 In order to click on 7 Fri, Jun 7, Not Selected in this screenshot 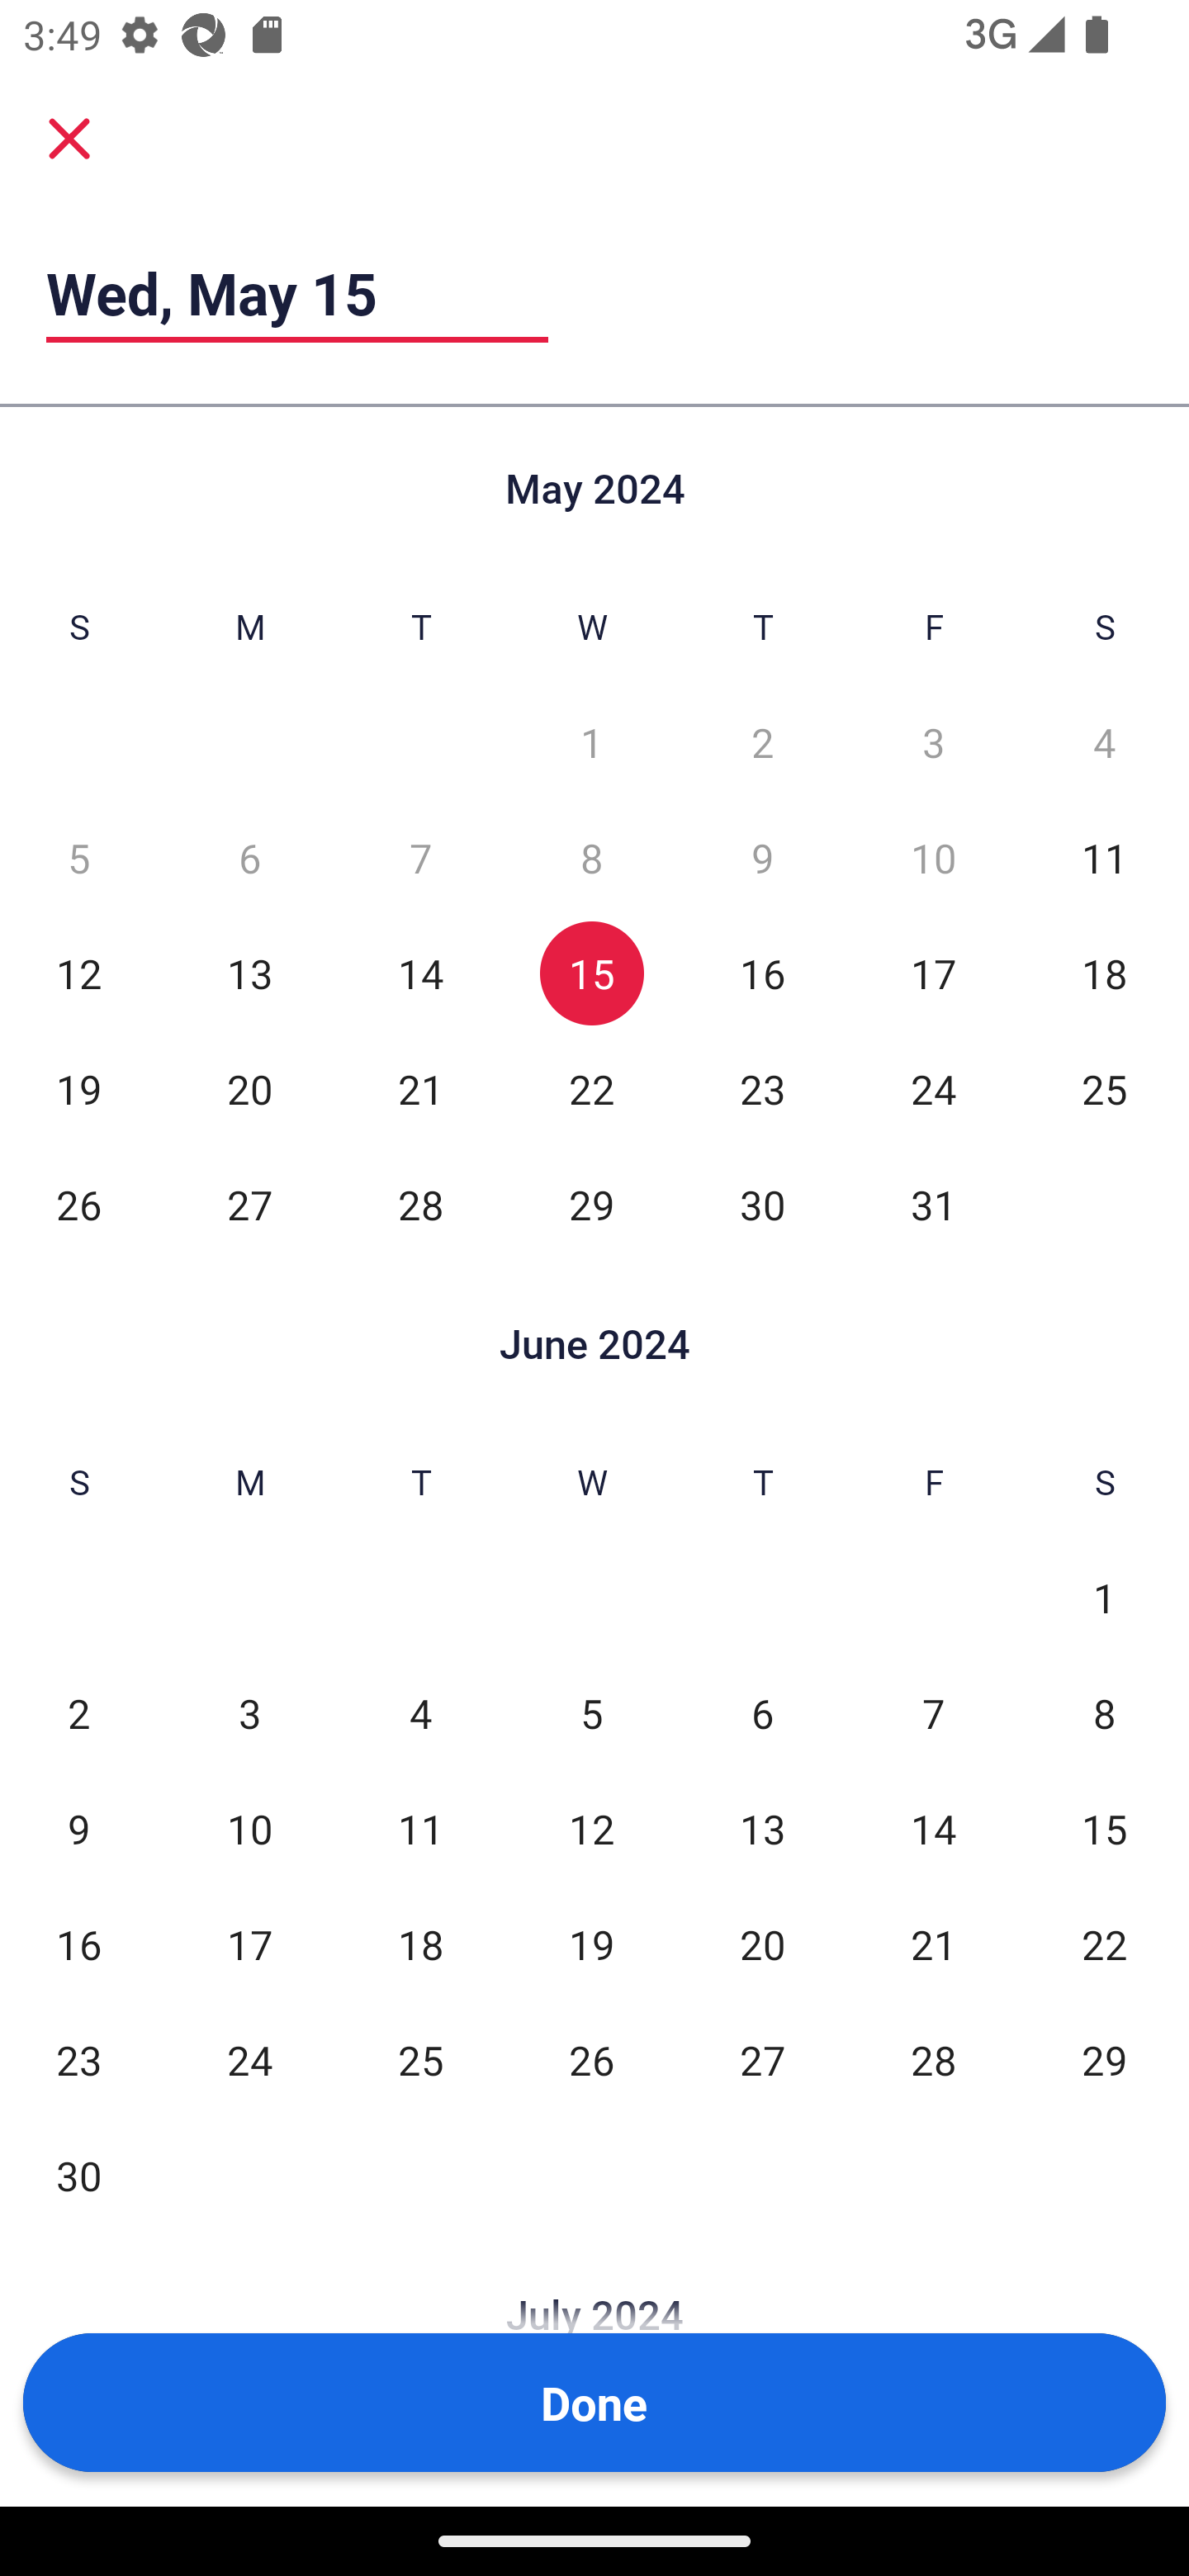, I will do `click(933, 1714)`.